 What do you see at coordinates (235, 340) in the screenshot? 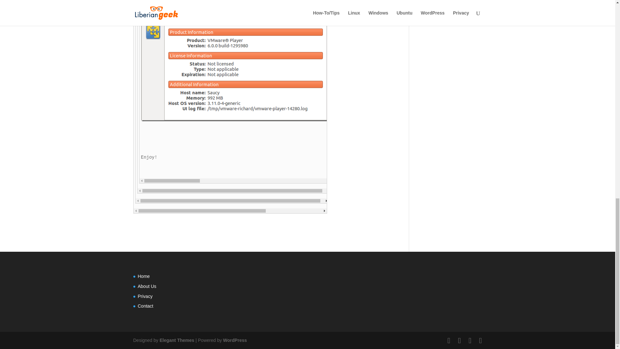
I see `WordPress` at bounding box center [235, 340].